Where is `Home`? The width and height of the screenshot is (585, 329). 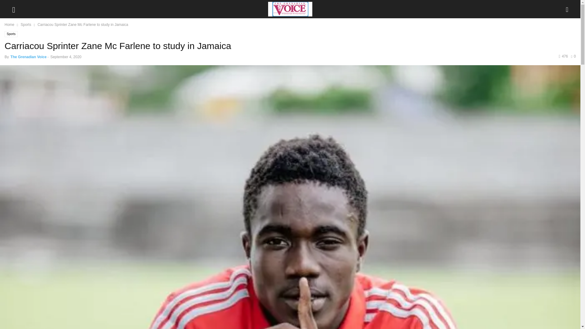
Home is located at coordinates (9, 24).